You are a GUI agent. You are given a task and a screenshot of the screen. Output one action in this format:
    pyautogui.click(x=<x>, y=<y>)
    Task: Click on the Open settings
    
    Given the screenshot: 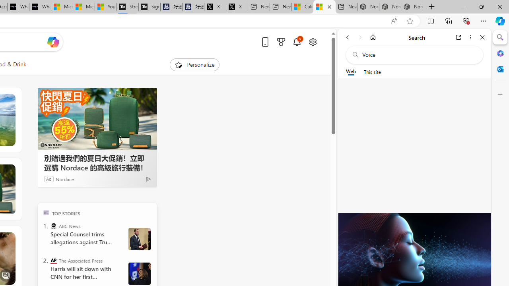 What is the action you would take?
    pyautogui.click(x=313, y=42)
    